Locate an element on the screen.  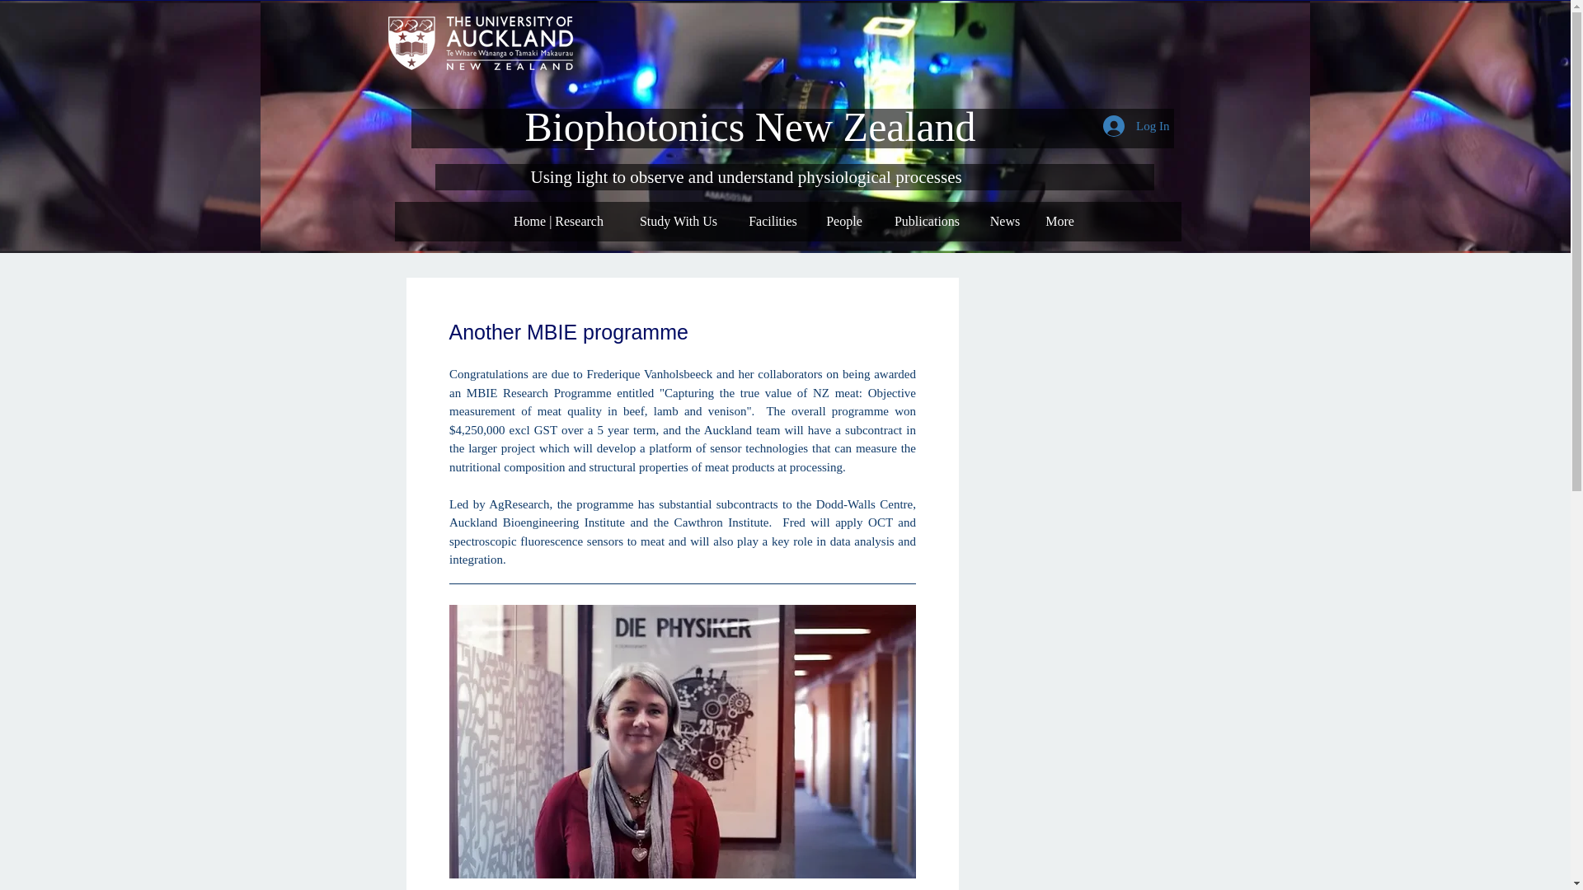
Facilities is located at coordinates (772, 221).